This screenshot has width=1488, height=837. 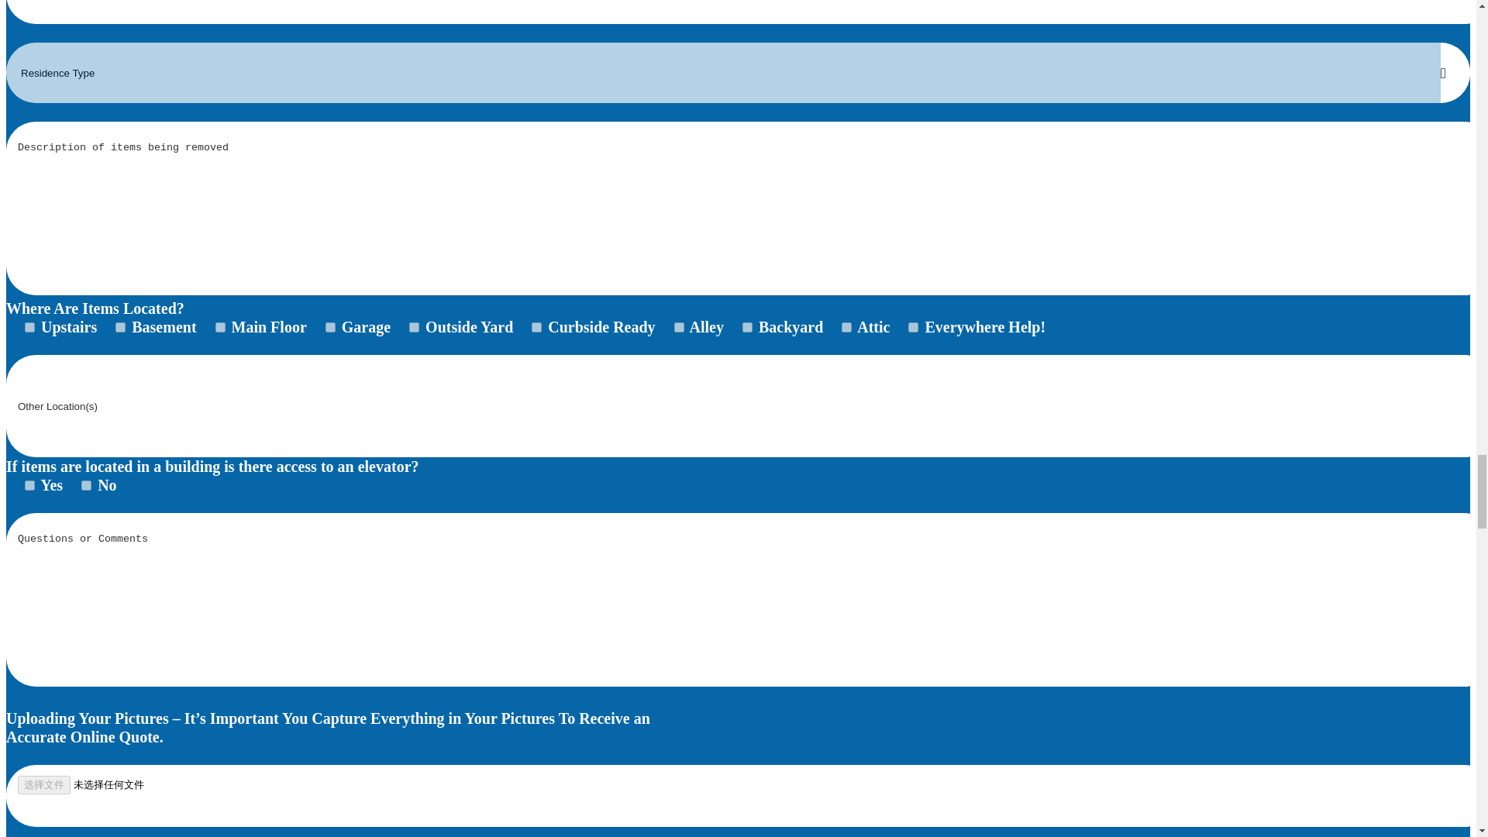 What do you see at coordinates (414, 327) in the screenshot?
I see `Outside Yard` at bounding box center [414, 327].